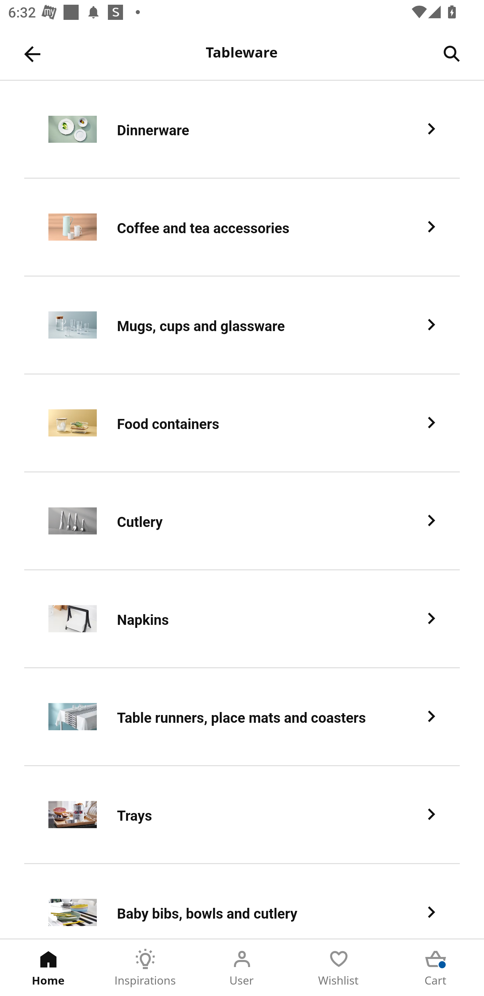  I want to click on Trays, so click(242, 815).